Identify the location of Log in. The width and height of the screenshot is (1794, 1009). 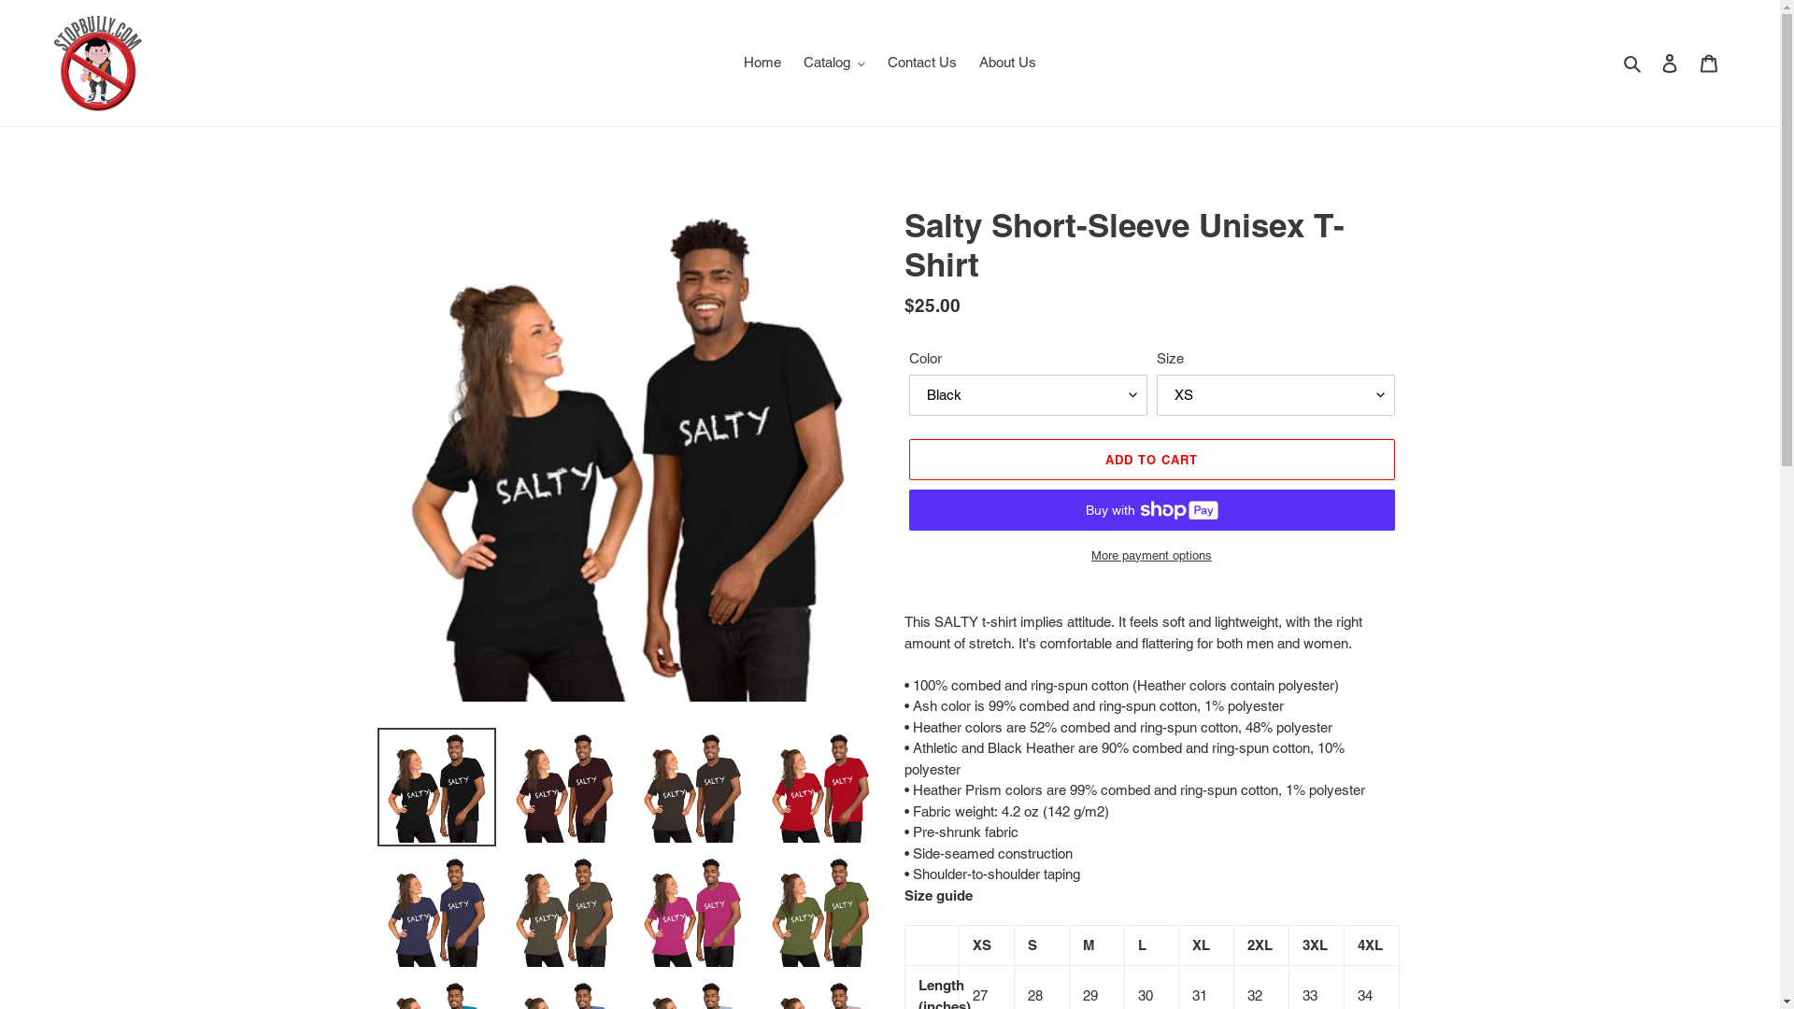
(1670, 64).